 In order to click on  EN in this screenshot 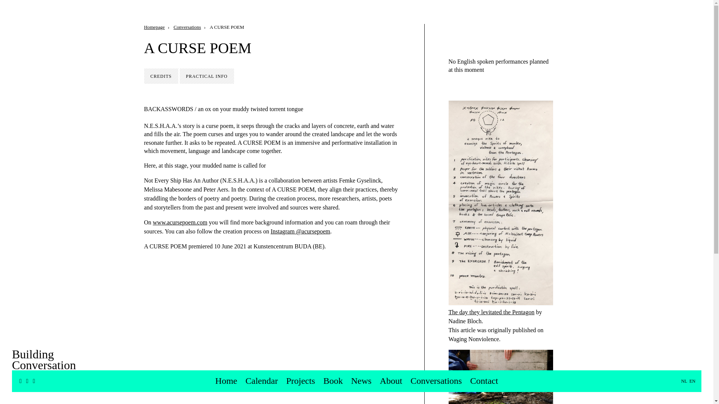, I will do `click(691, 381)`.